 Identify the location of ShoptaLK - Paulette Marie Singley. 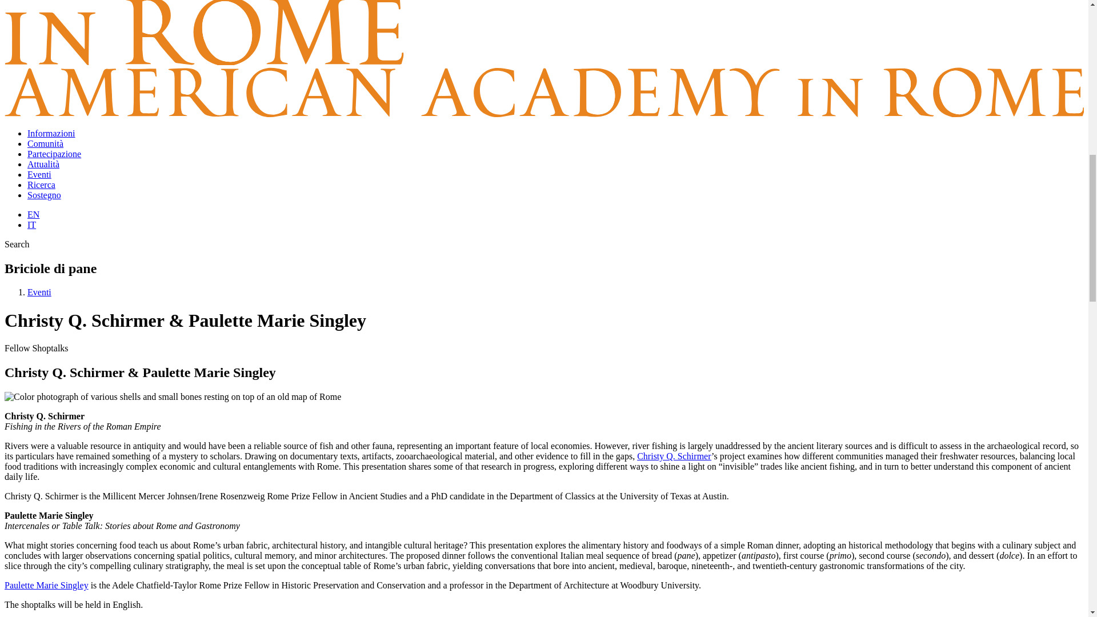
(173, 396).